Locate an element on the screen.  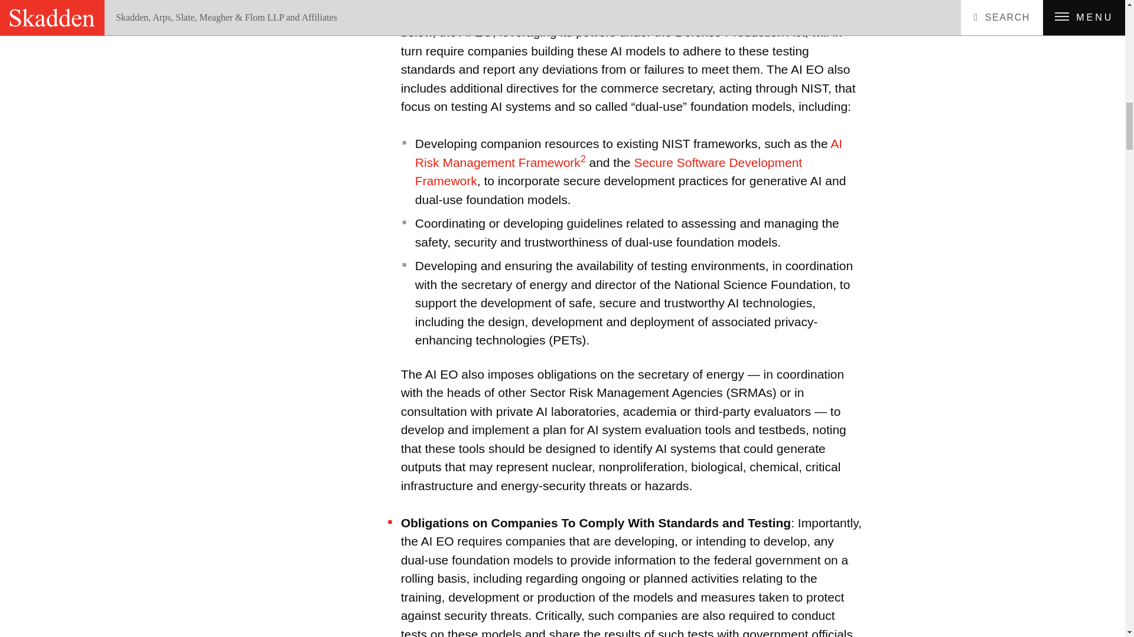
AI Risk Management Framework is located at coordinates (628, 153).